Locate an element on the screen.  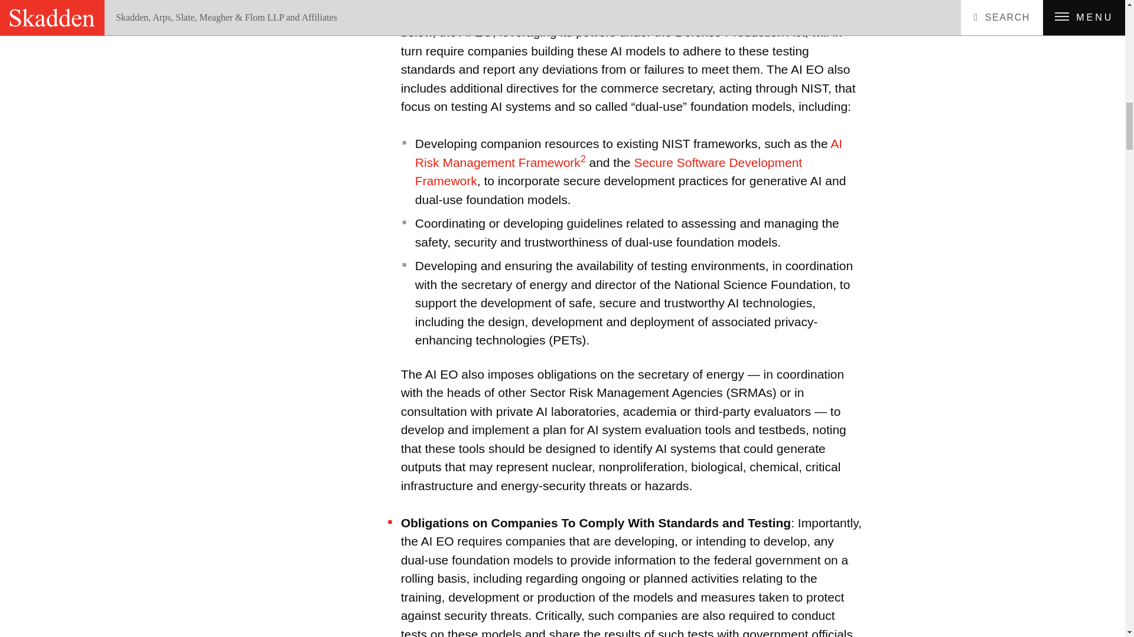
AI Risk Management Framework is located at coordinates (628, 153).